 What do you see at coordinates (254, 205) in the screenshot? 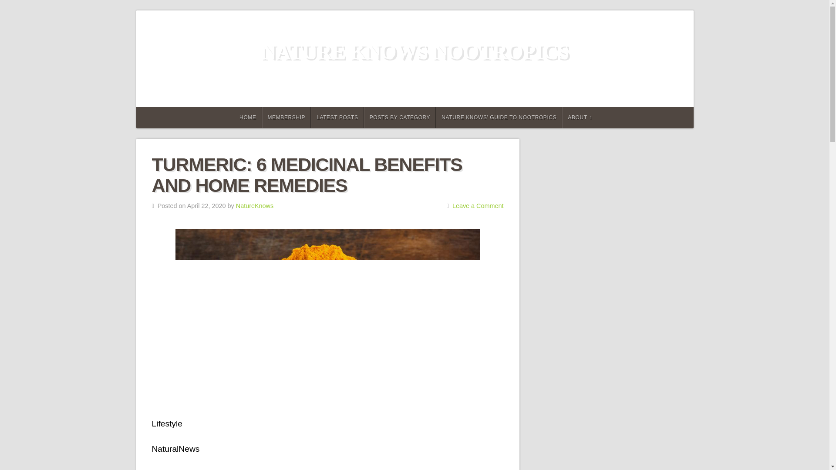
I see `NatureKnows` at bounding box center [254, 205].